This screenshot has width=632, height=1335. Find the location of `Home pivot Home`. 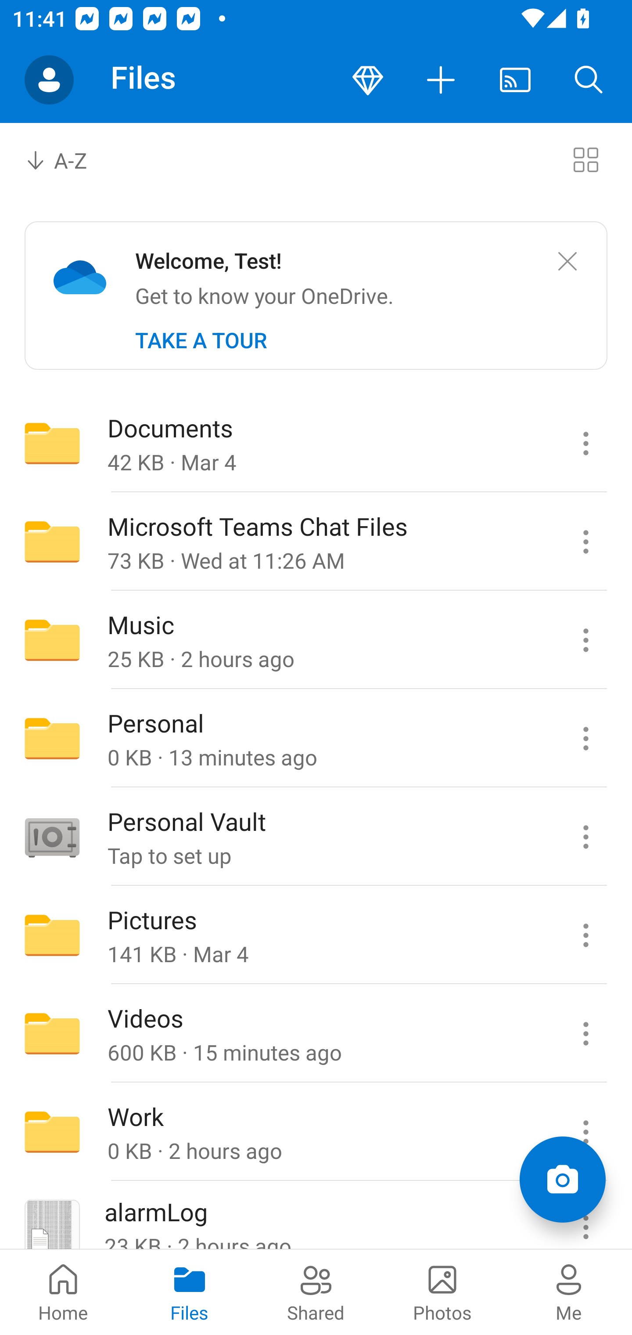

Home pivot Home is located at coordinates (63, 1292).